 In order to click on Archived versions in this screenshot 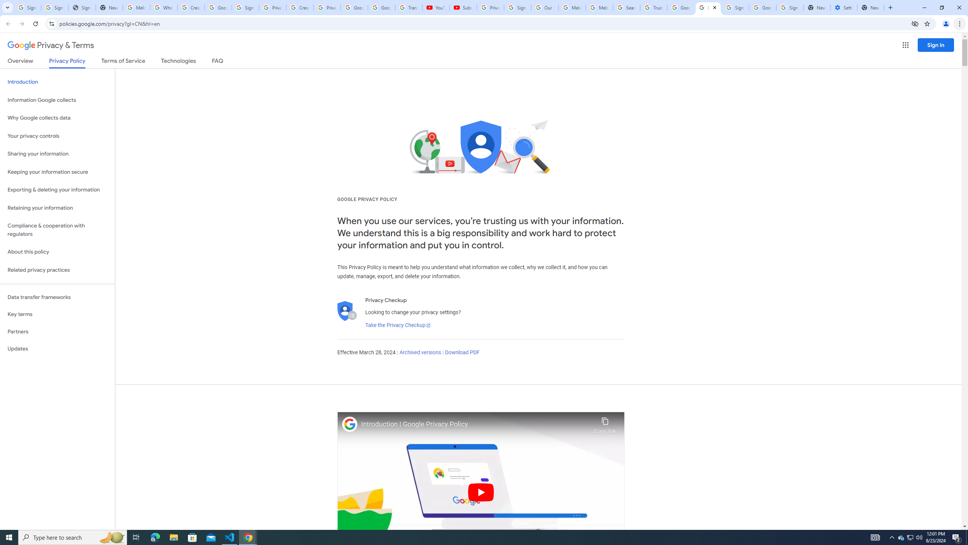, I will do `click(420, 353)`.